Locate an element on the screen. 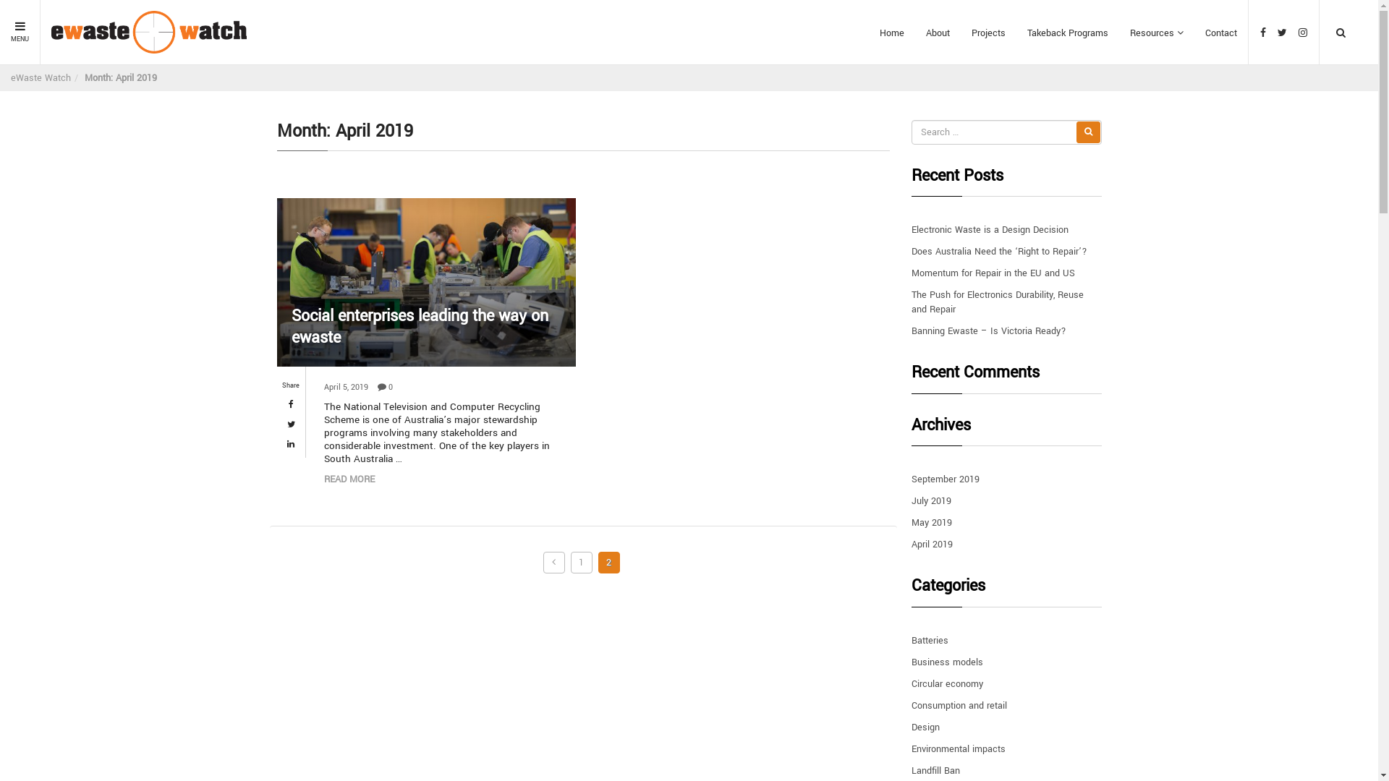 This screenshot has width=1389, height=781. 1 is located at coordinates (582, 563).